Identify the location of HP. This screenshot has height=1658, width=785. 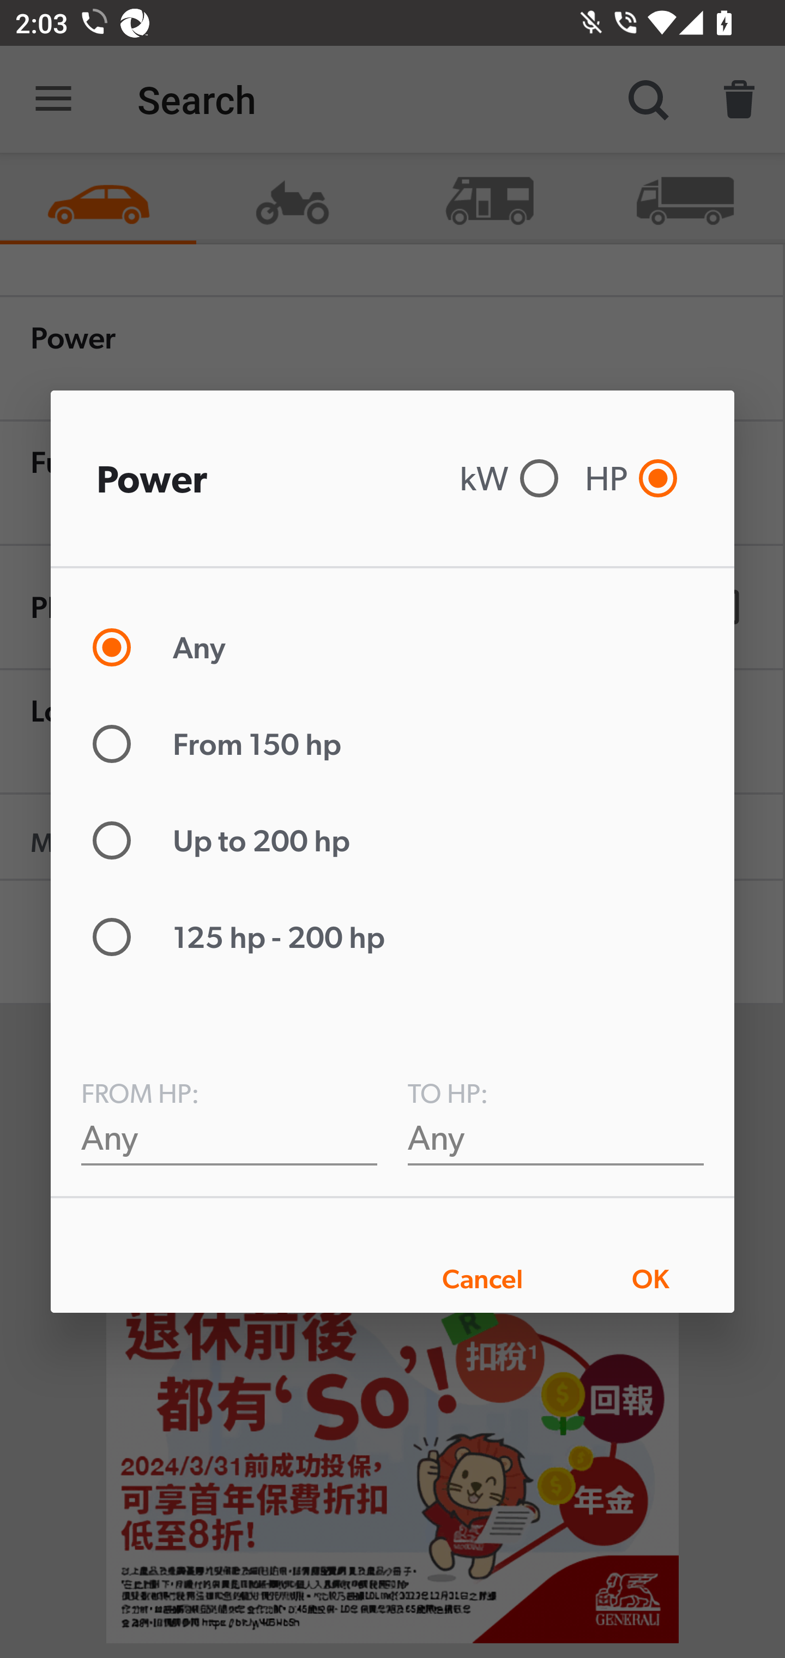
(636, 478).